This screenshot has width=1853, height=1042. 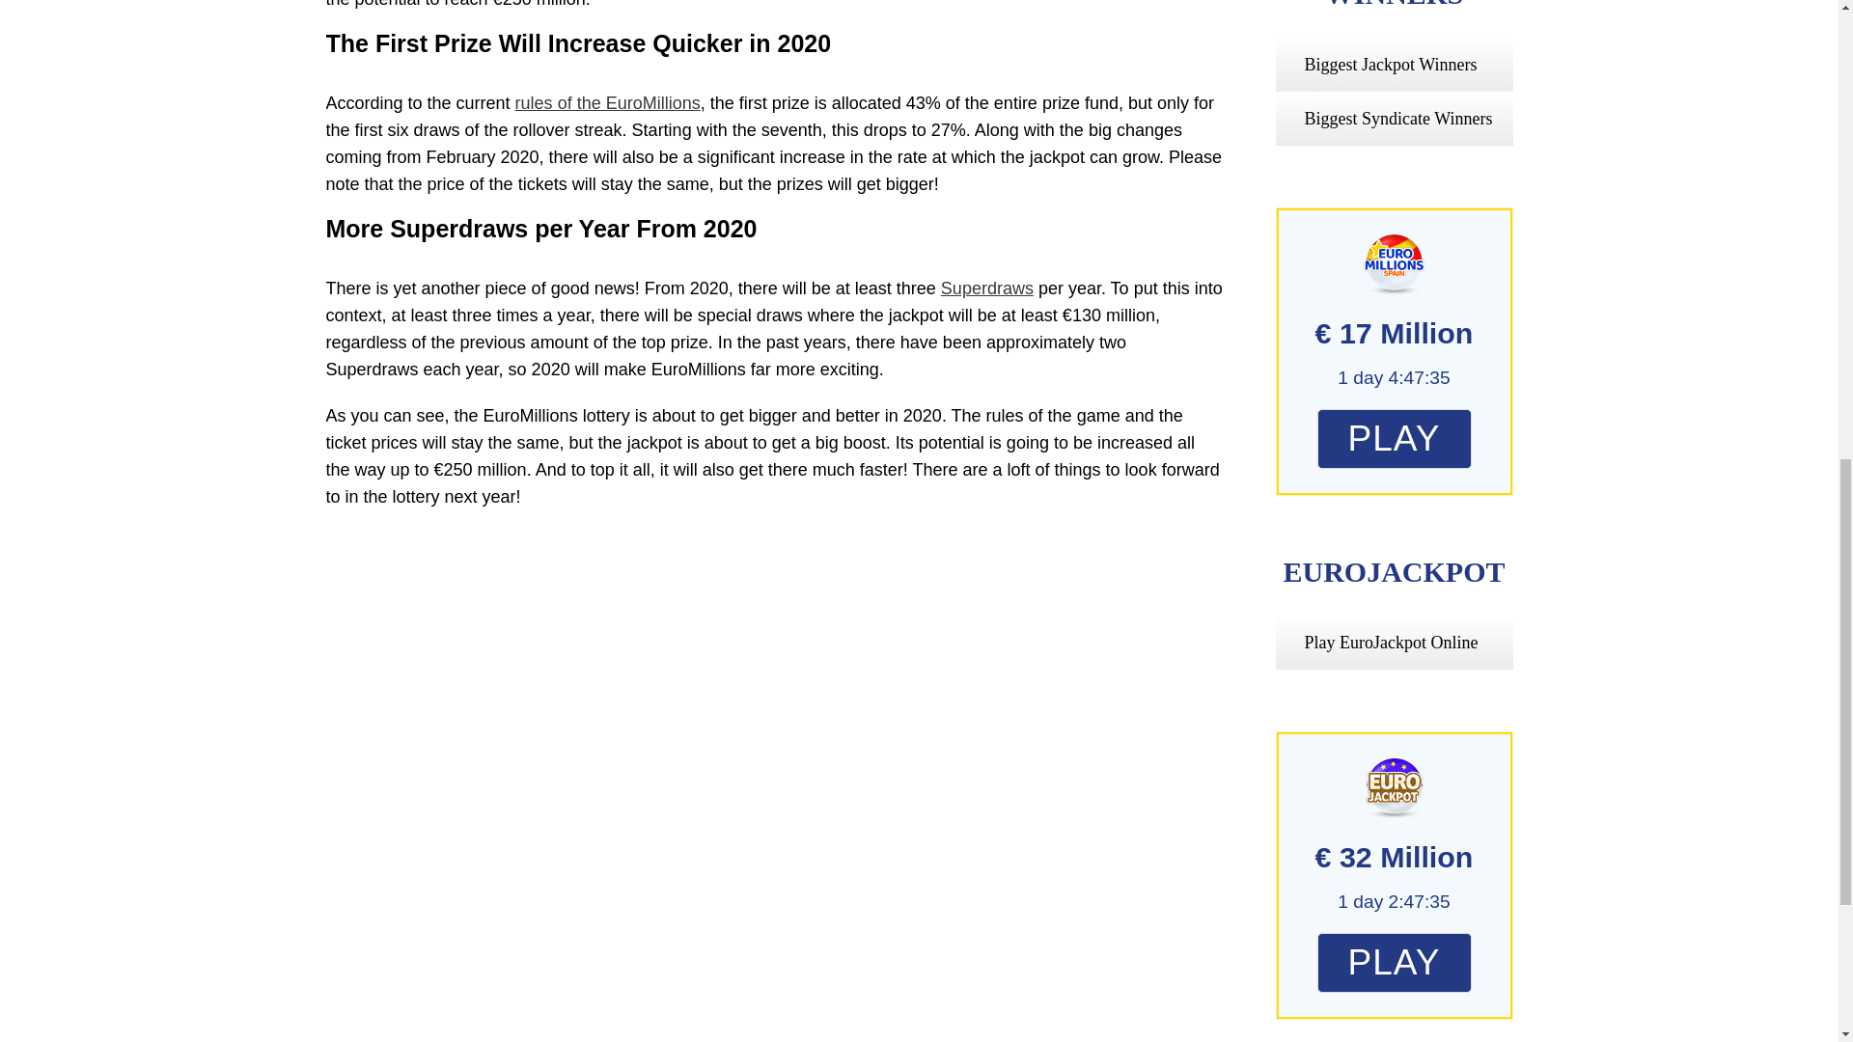 I want to click on PLAY, so click(x=1394, y=966).